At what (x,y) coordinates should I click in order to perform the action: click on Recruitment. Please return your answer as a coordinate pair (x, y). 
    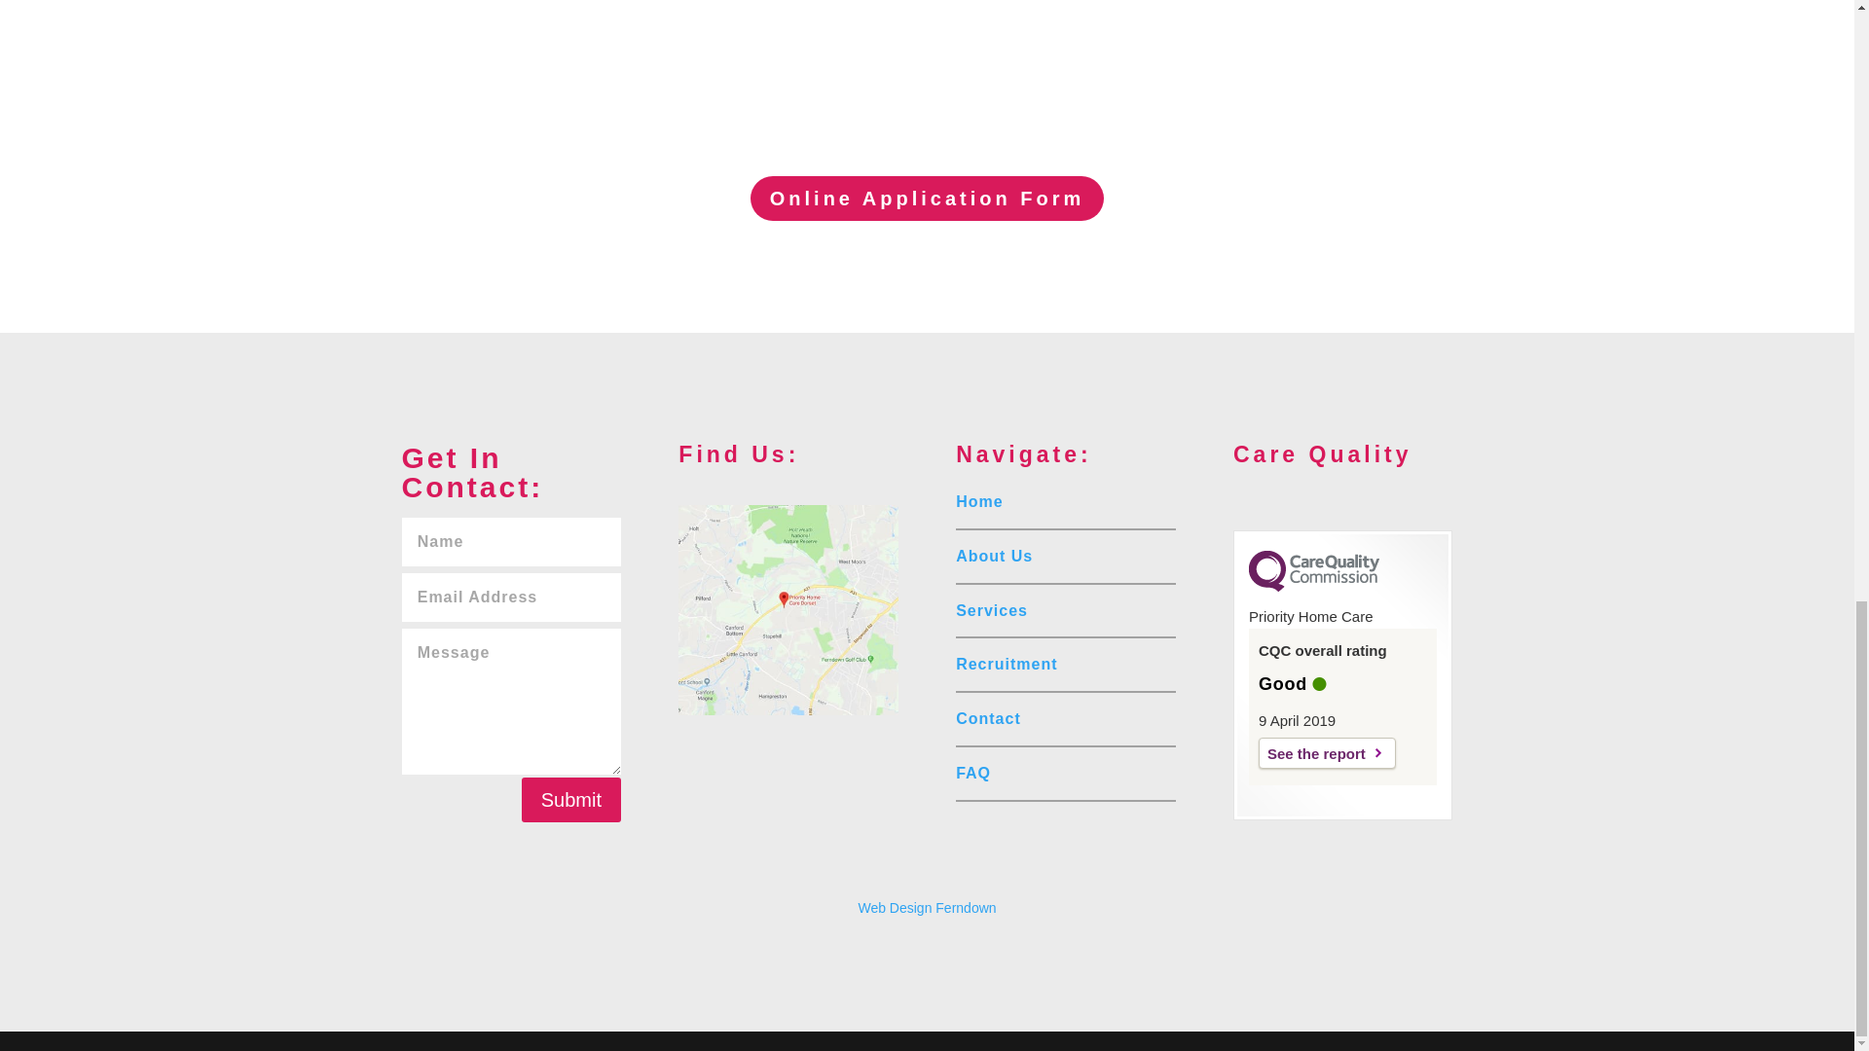
    Looking at the image, I should click on (1007, 664).